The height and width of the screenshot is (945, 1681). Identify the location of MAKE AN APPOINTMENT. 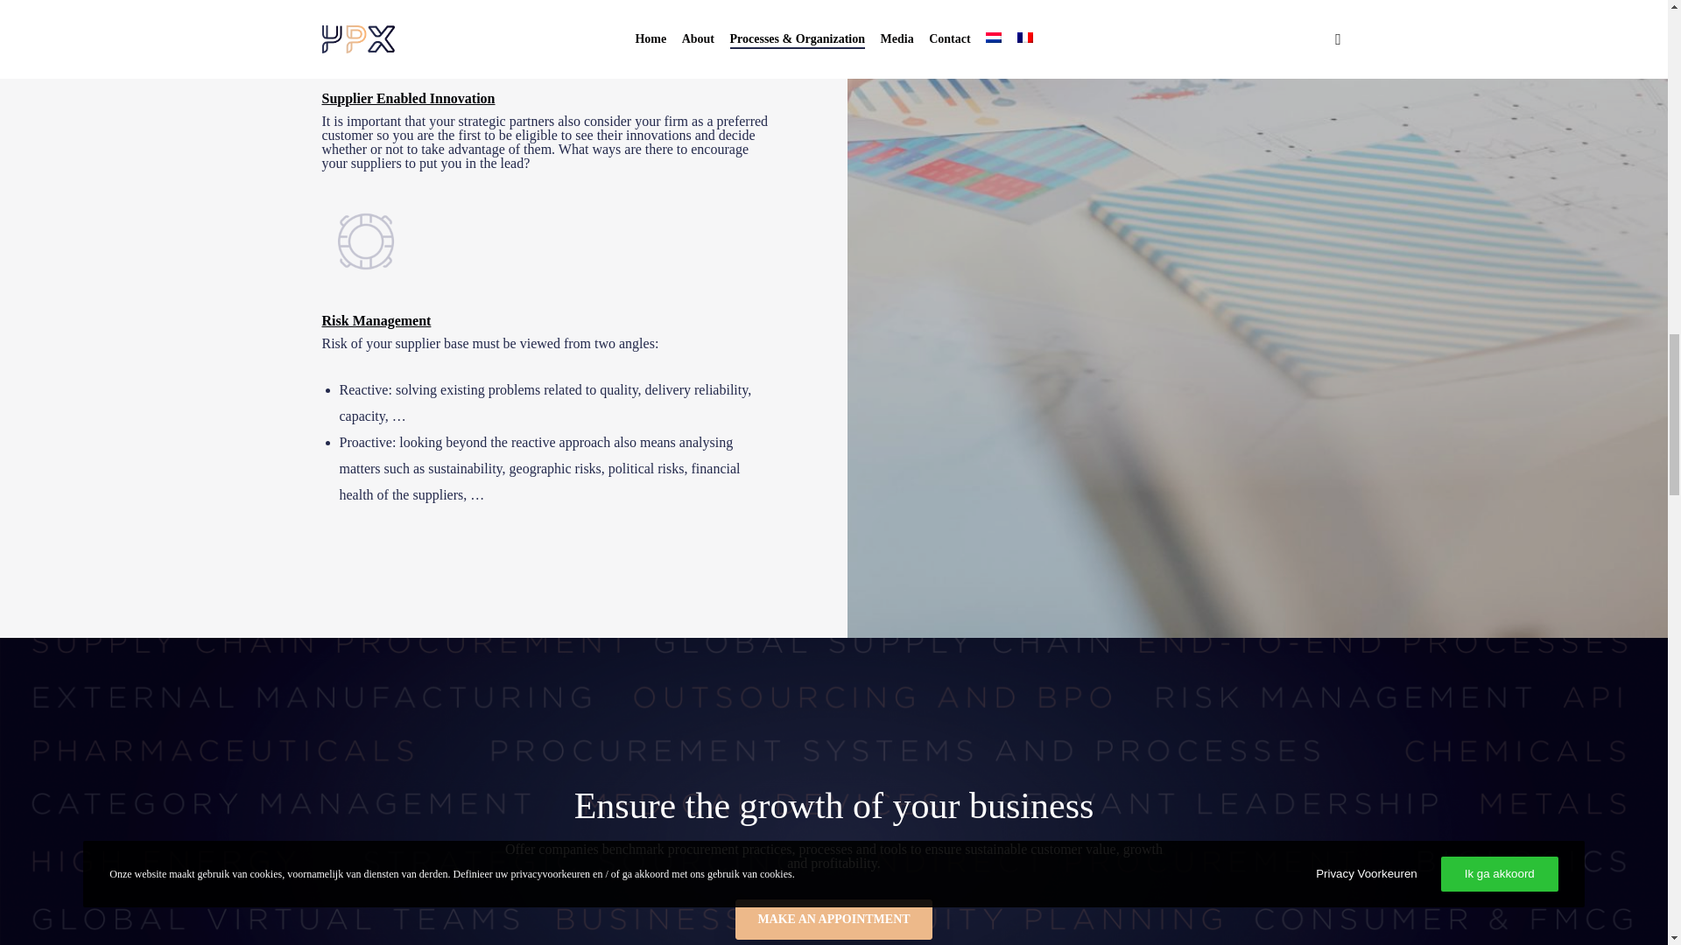
(833, 919).